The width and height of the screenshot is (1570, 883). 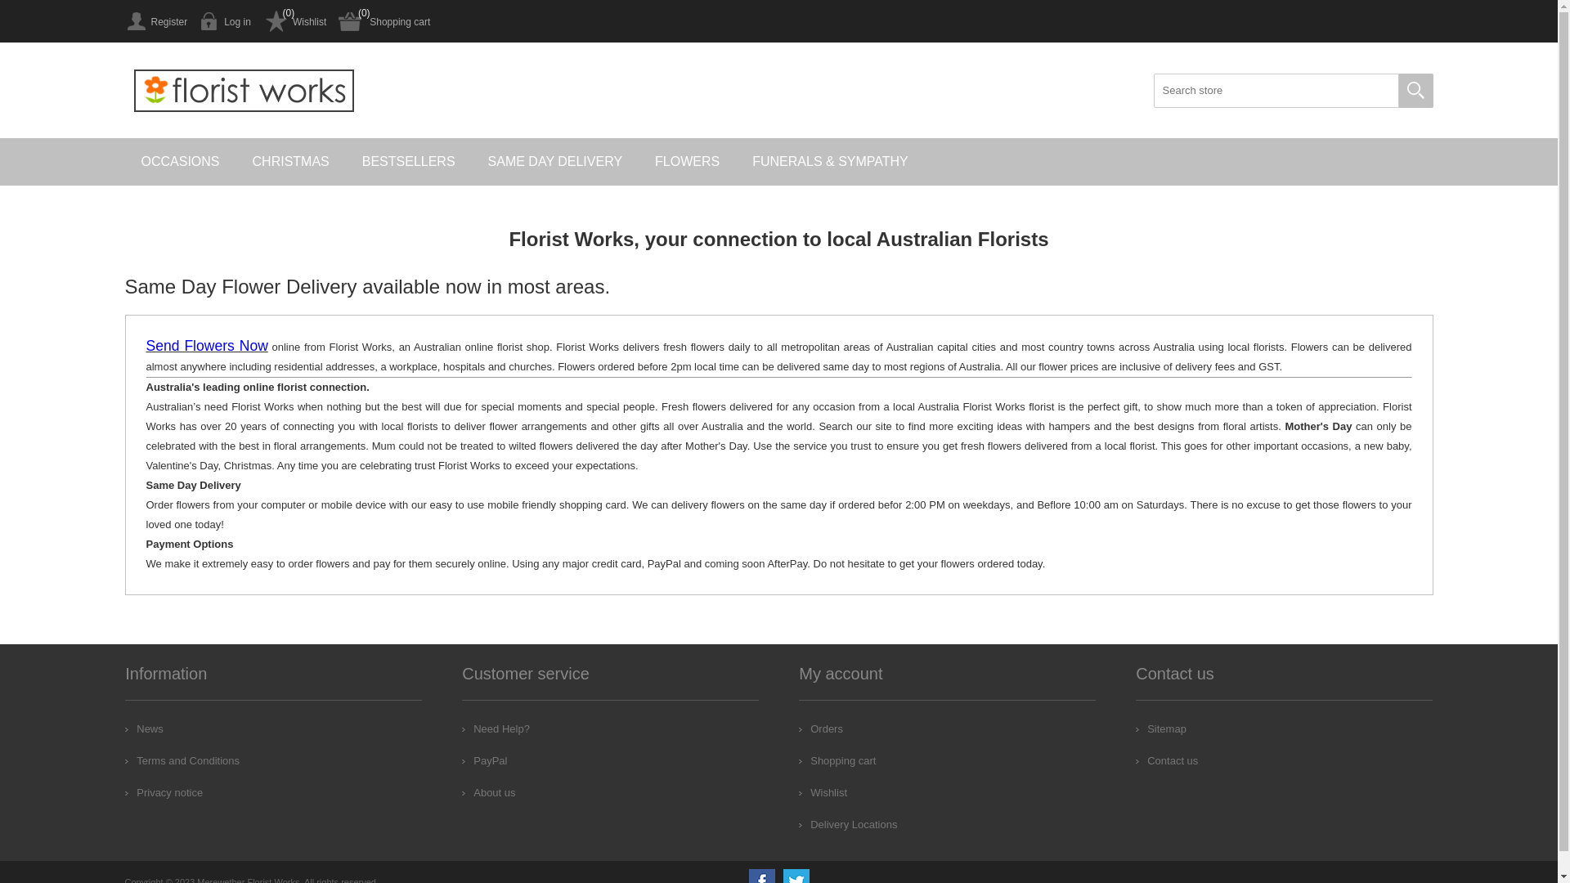 What do you see at coordinates (489, 793) in the screenshot?
I see `About us` at bounding box center [489, 793].